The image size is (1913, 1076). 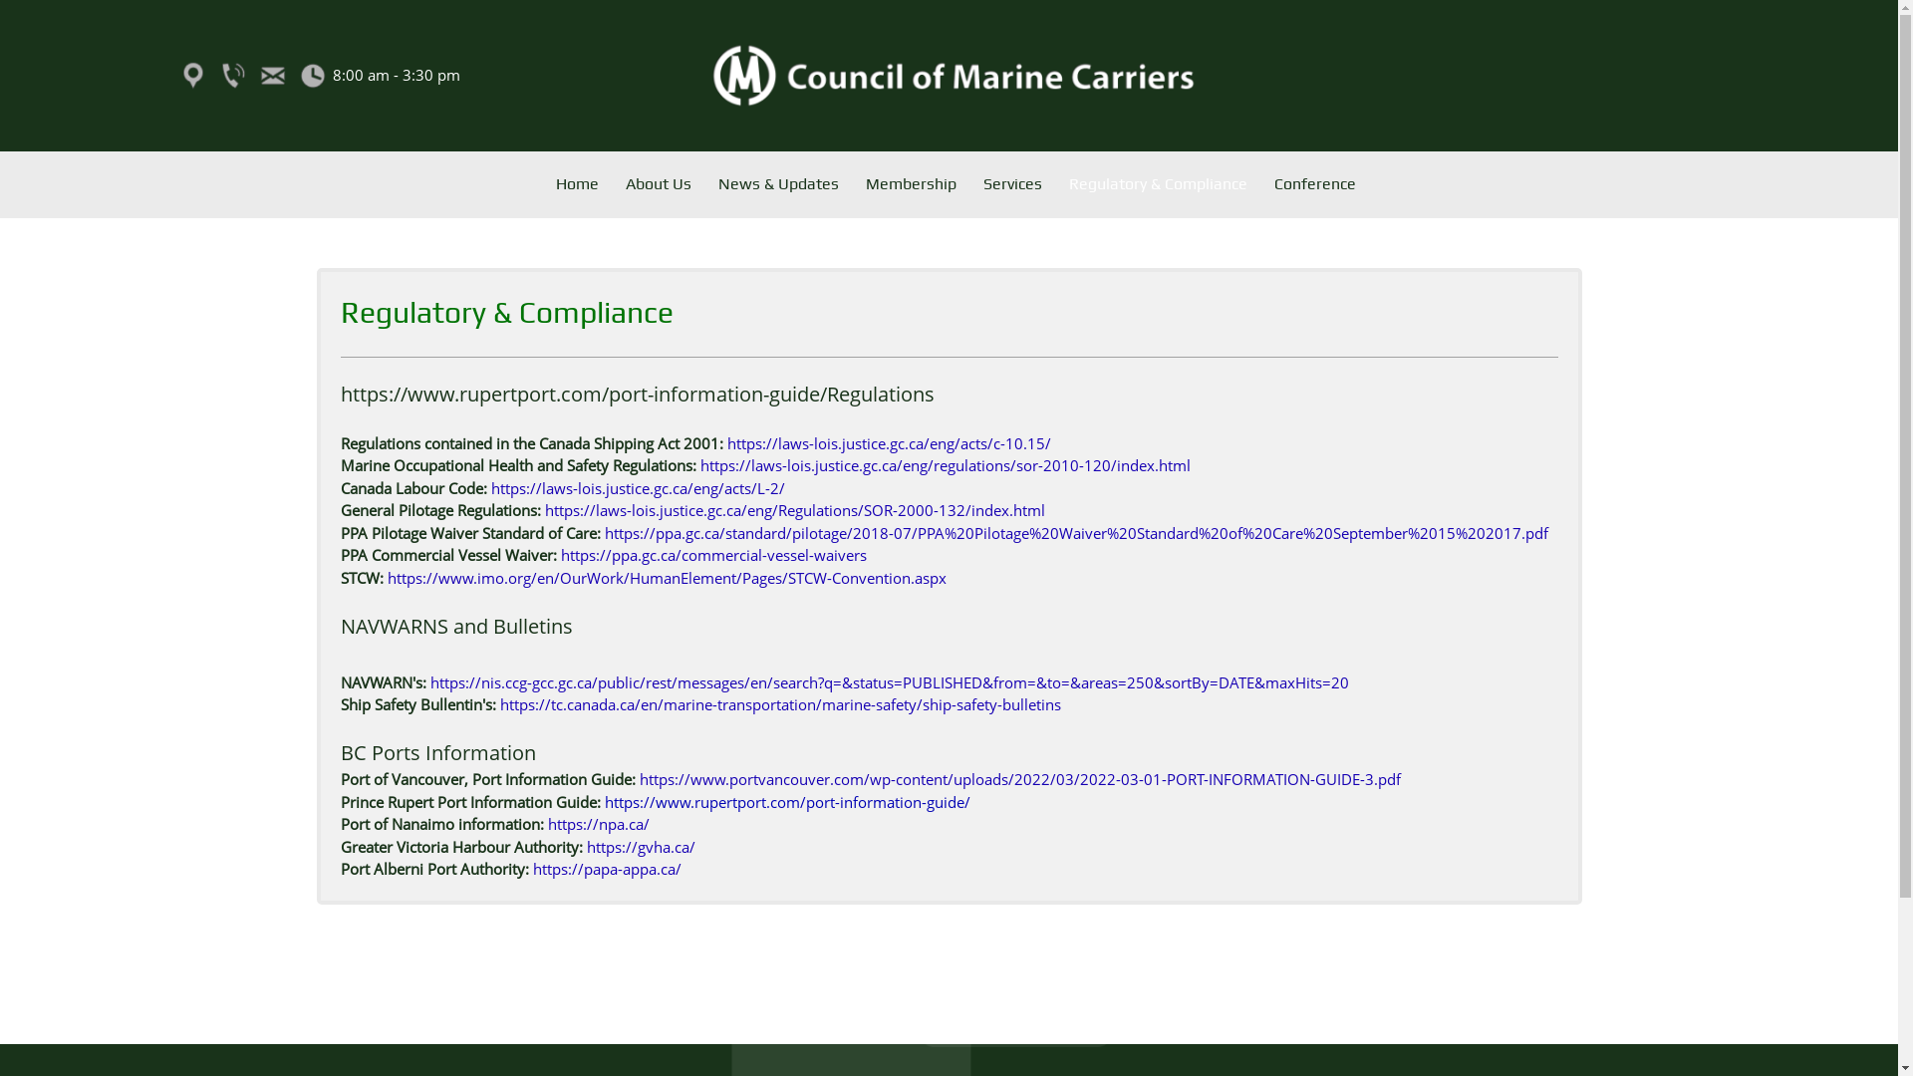 What do you see at coordinates (779, 187) in the screenshot?
I see `News & Updates` at bounding box center [779, 187].